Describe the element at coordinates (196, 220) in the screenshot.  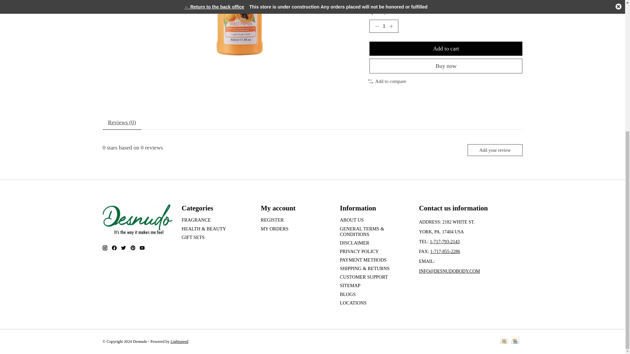
I see `FRAGRANCE` at that location.